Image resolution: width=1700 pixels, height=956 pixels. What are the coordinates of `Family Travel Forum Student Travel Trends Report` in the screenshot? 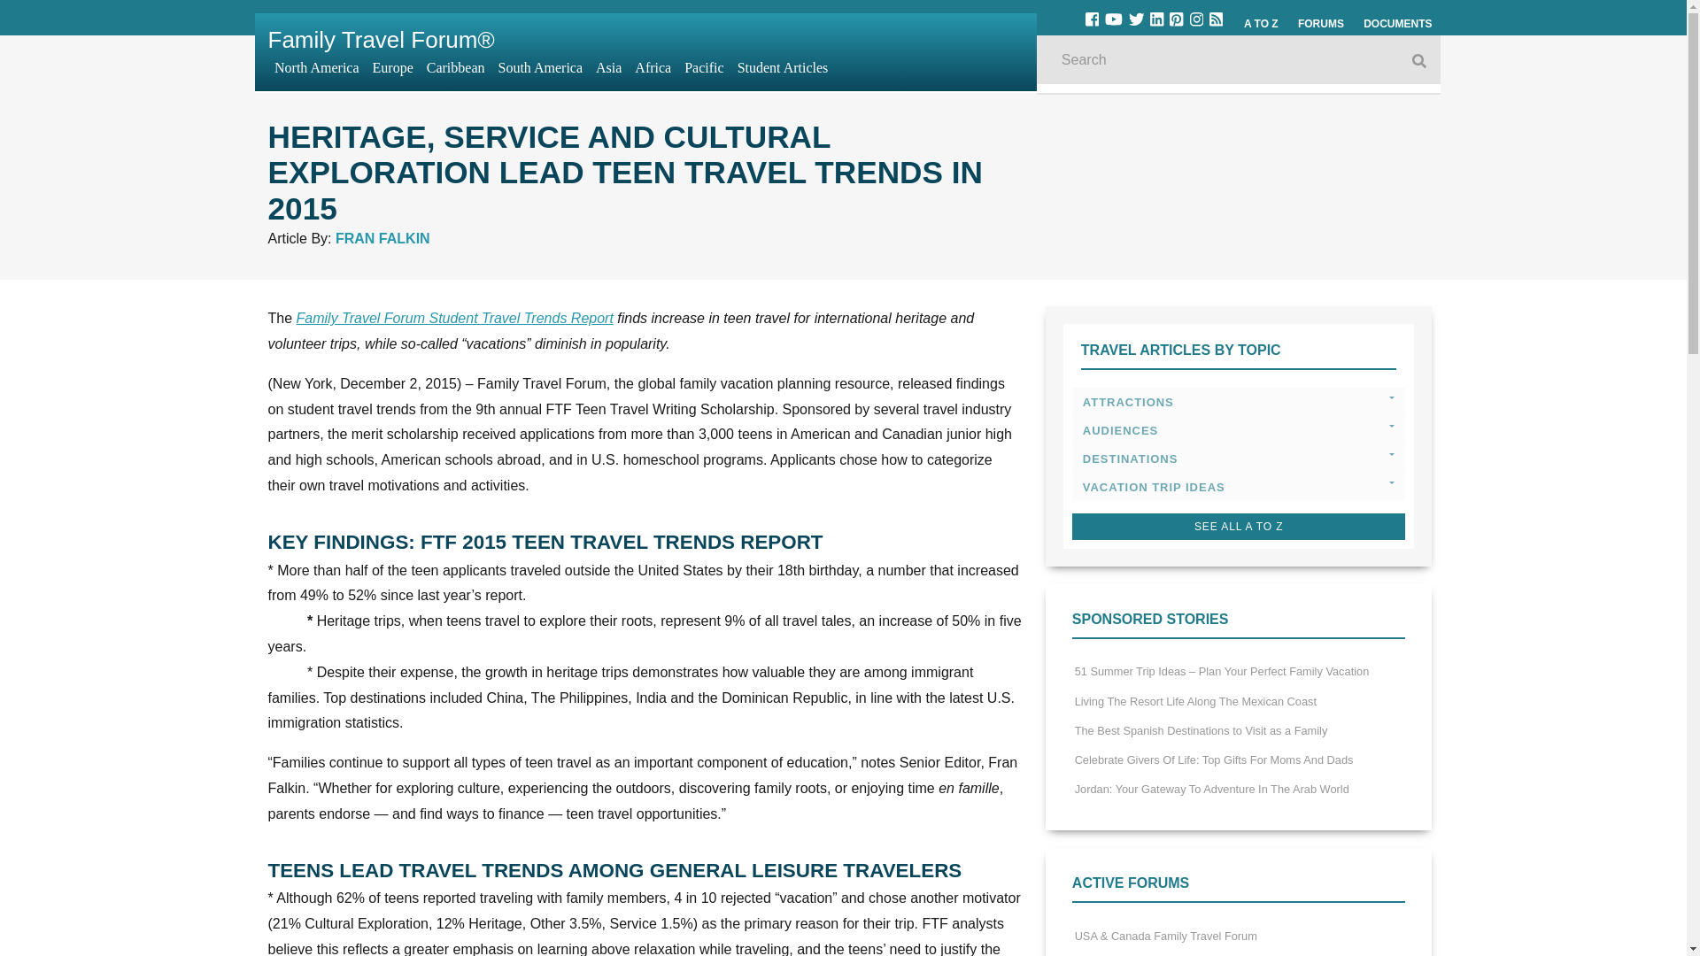 It's located at (455, 319).